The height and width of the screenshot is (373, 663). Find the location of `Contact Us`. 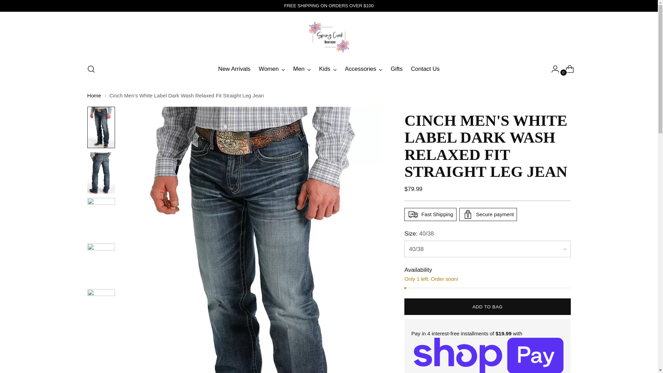

Contact Us is located at coordinates (425, 69).